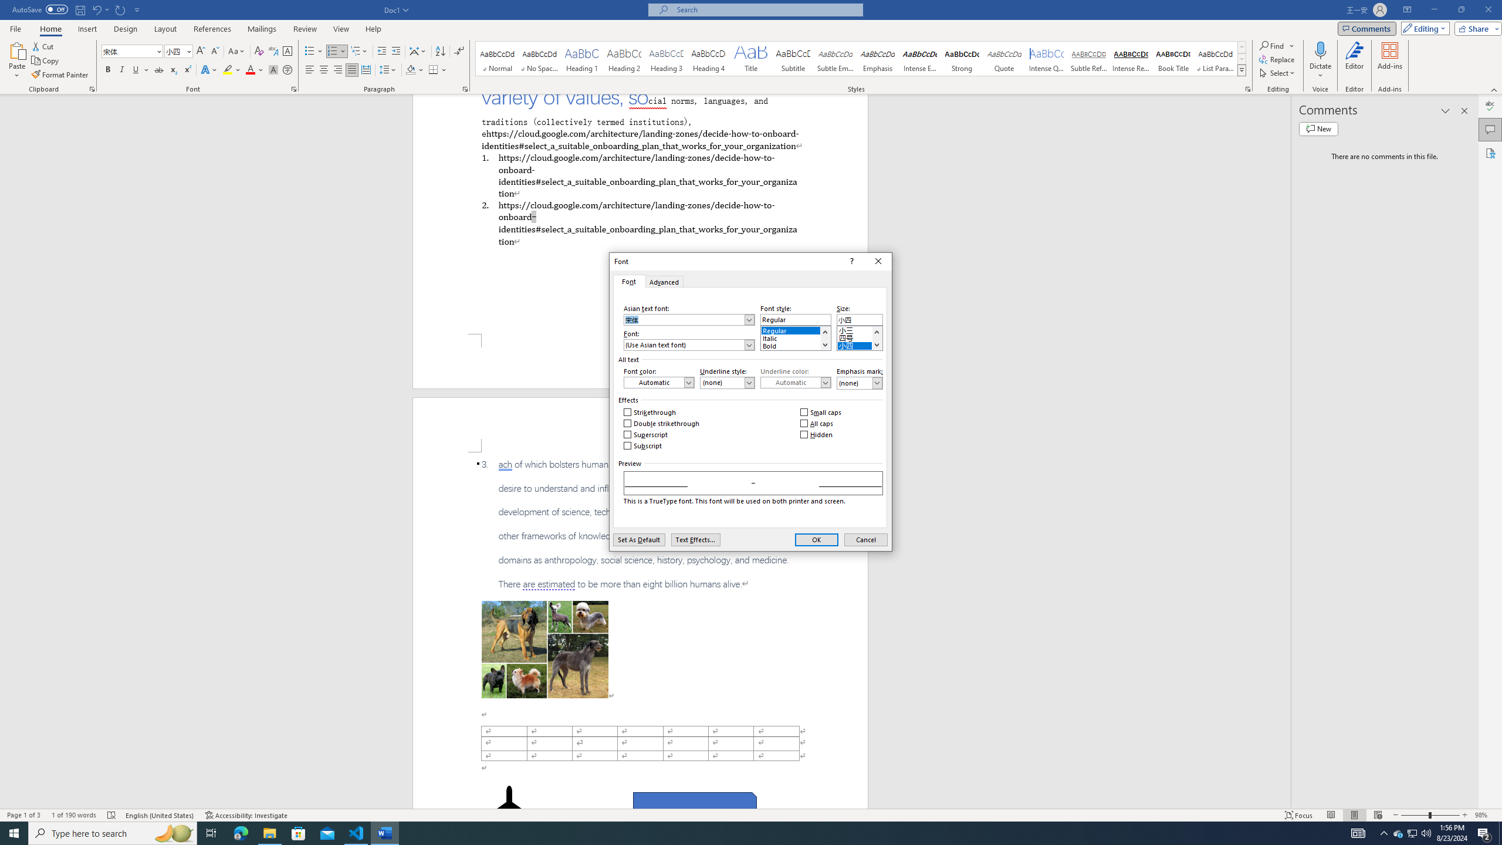 Image resolution: width=1502 pixels, height=845 pixels. What do you see at coordinates (658, 383) in the screenshot?
I see `Font Color (Automatic)` at bounding box center [658, 383].